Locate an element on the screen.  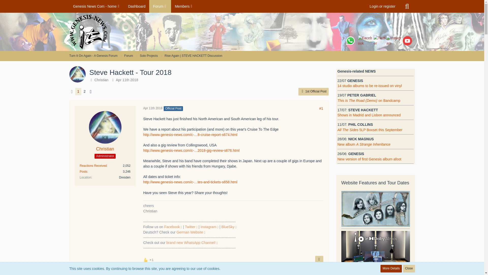
Page 2 is located at coordinates (84, 91).